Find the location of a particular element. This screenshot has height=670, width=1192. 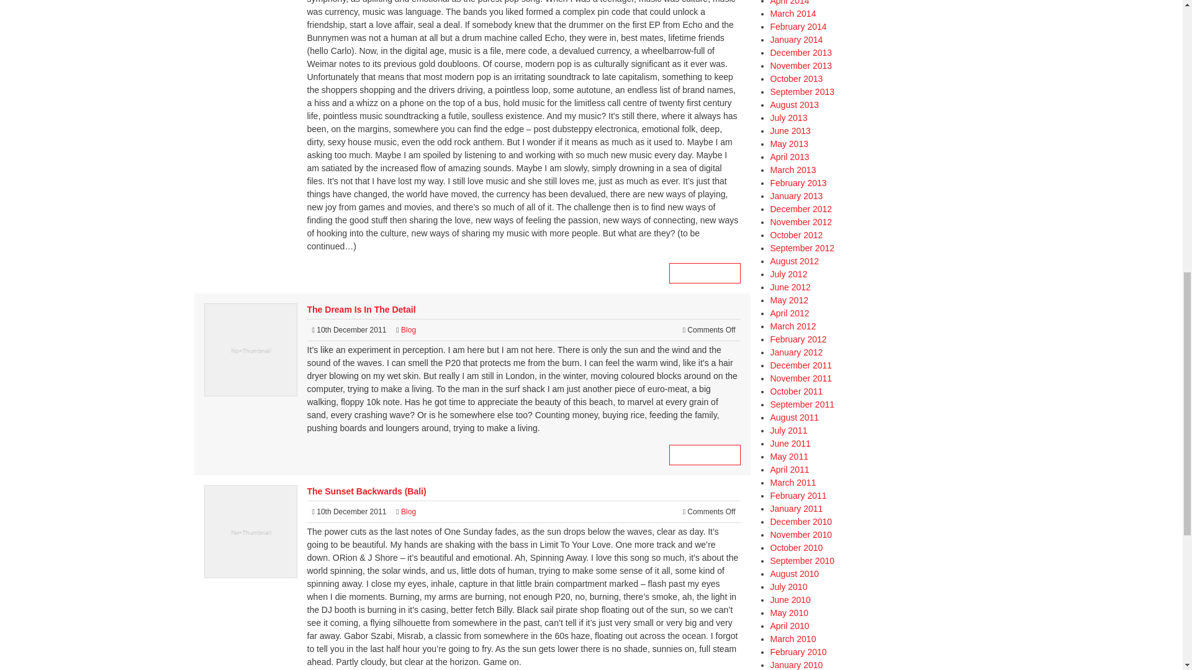

Blog is located at coordinates (409, 511).